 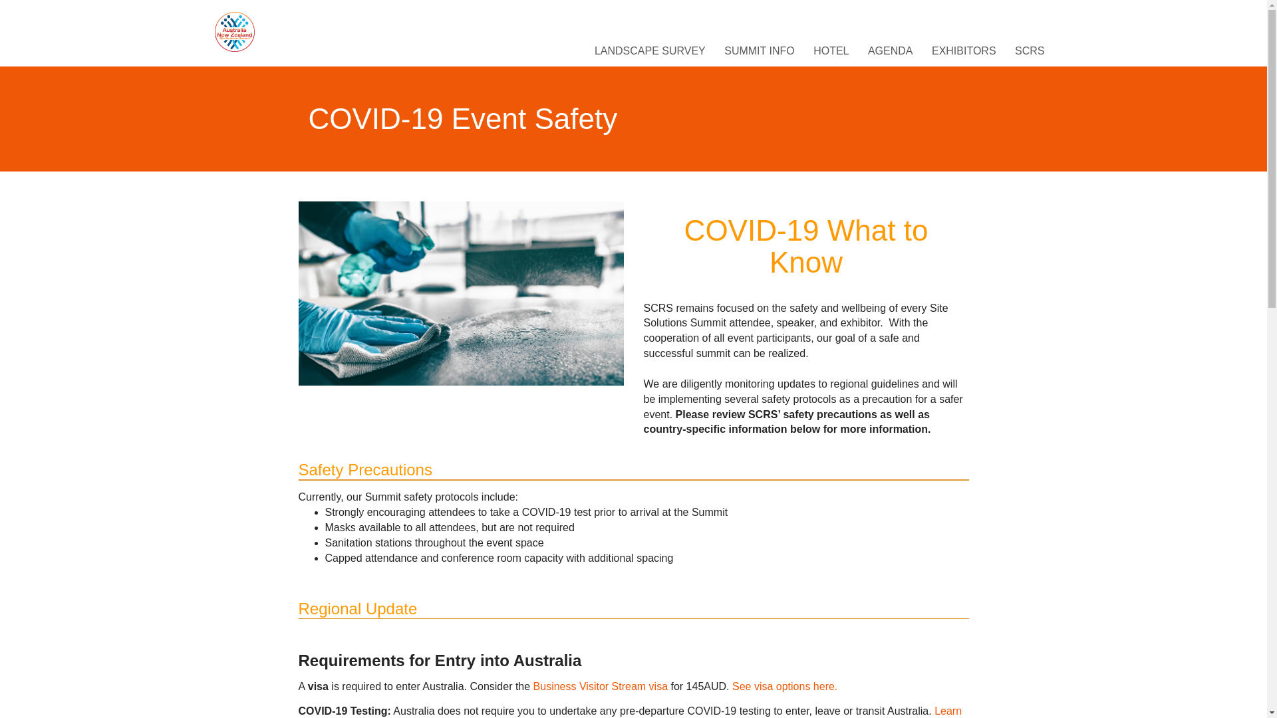 I want to click on AGENDA, so click(x=890, y=51).